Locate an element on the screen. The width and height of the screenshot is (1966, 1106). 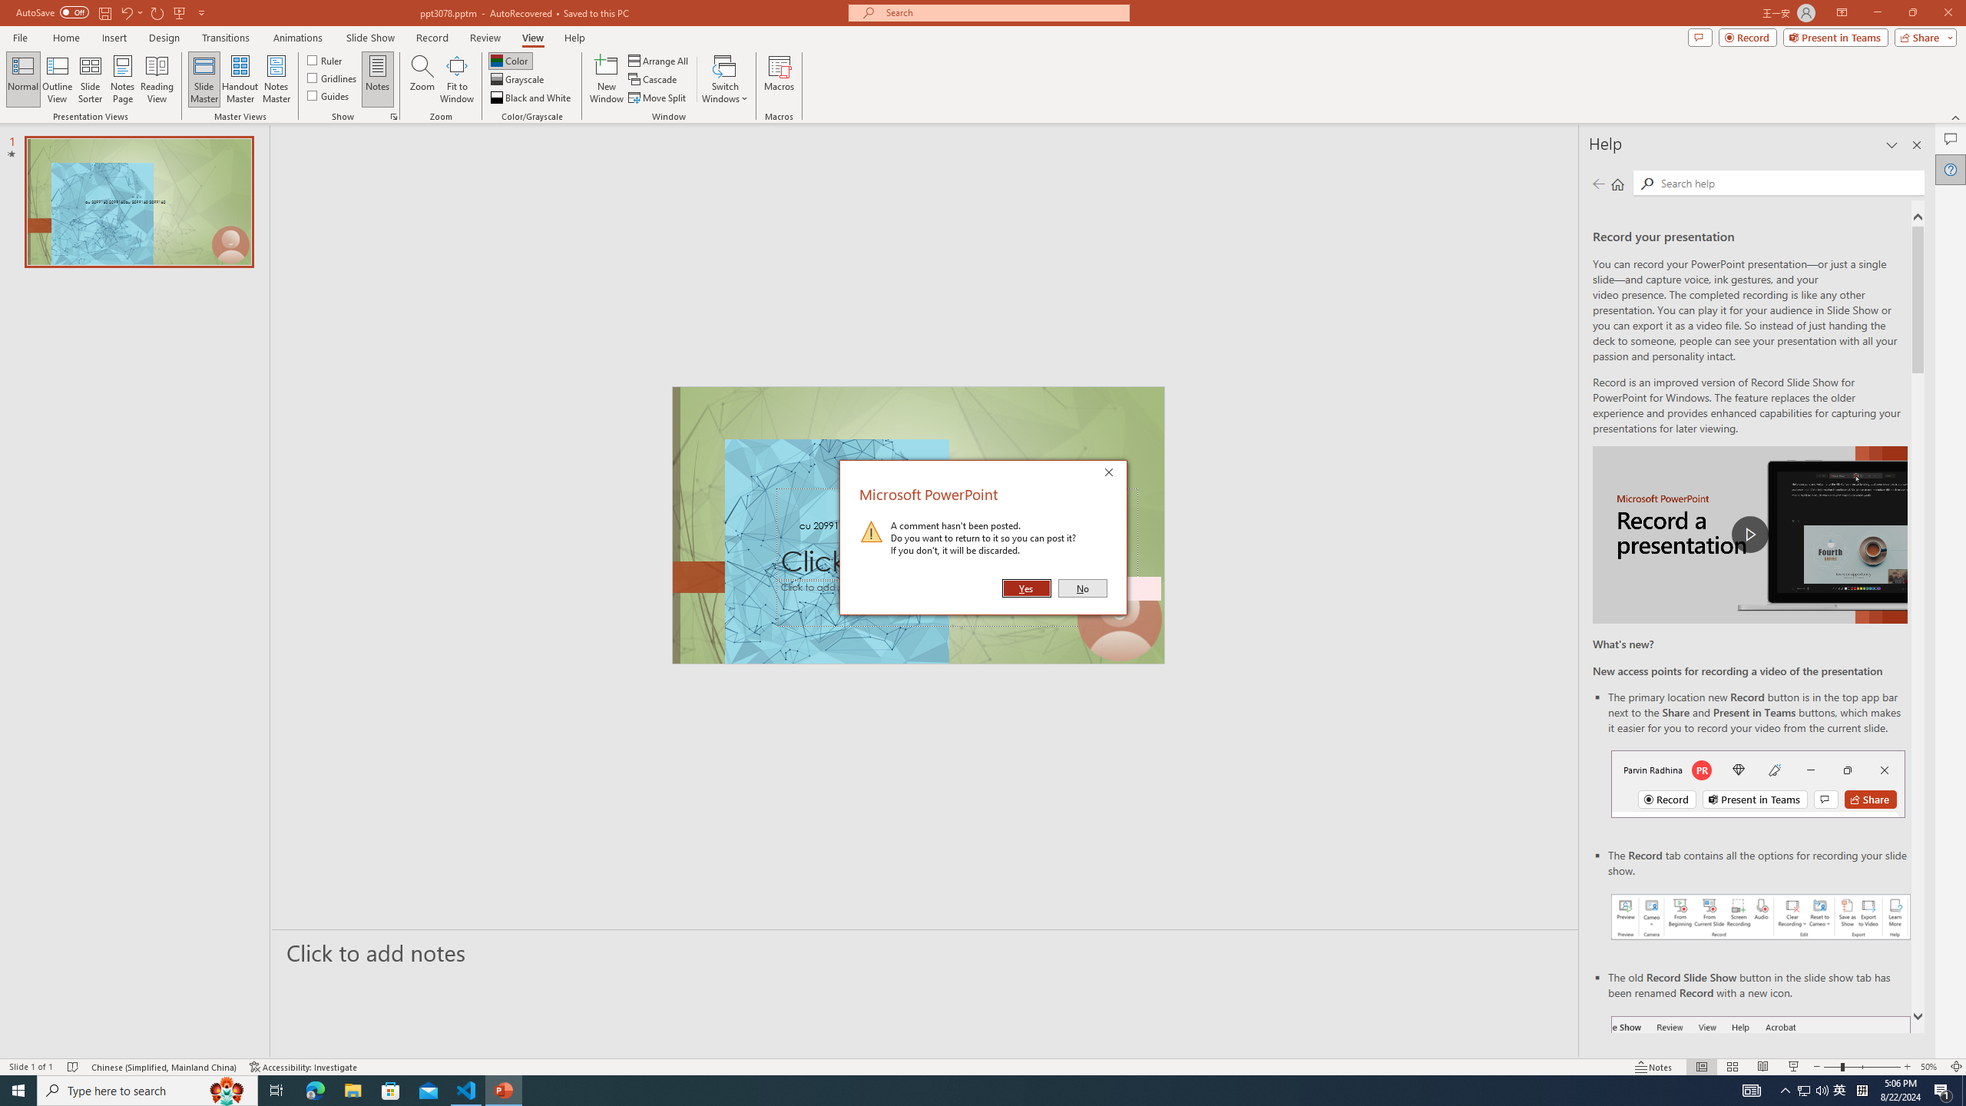
Task View is located at coordinates (1840, 1091).